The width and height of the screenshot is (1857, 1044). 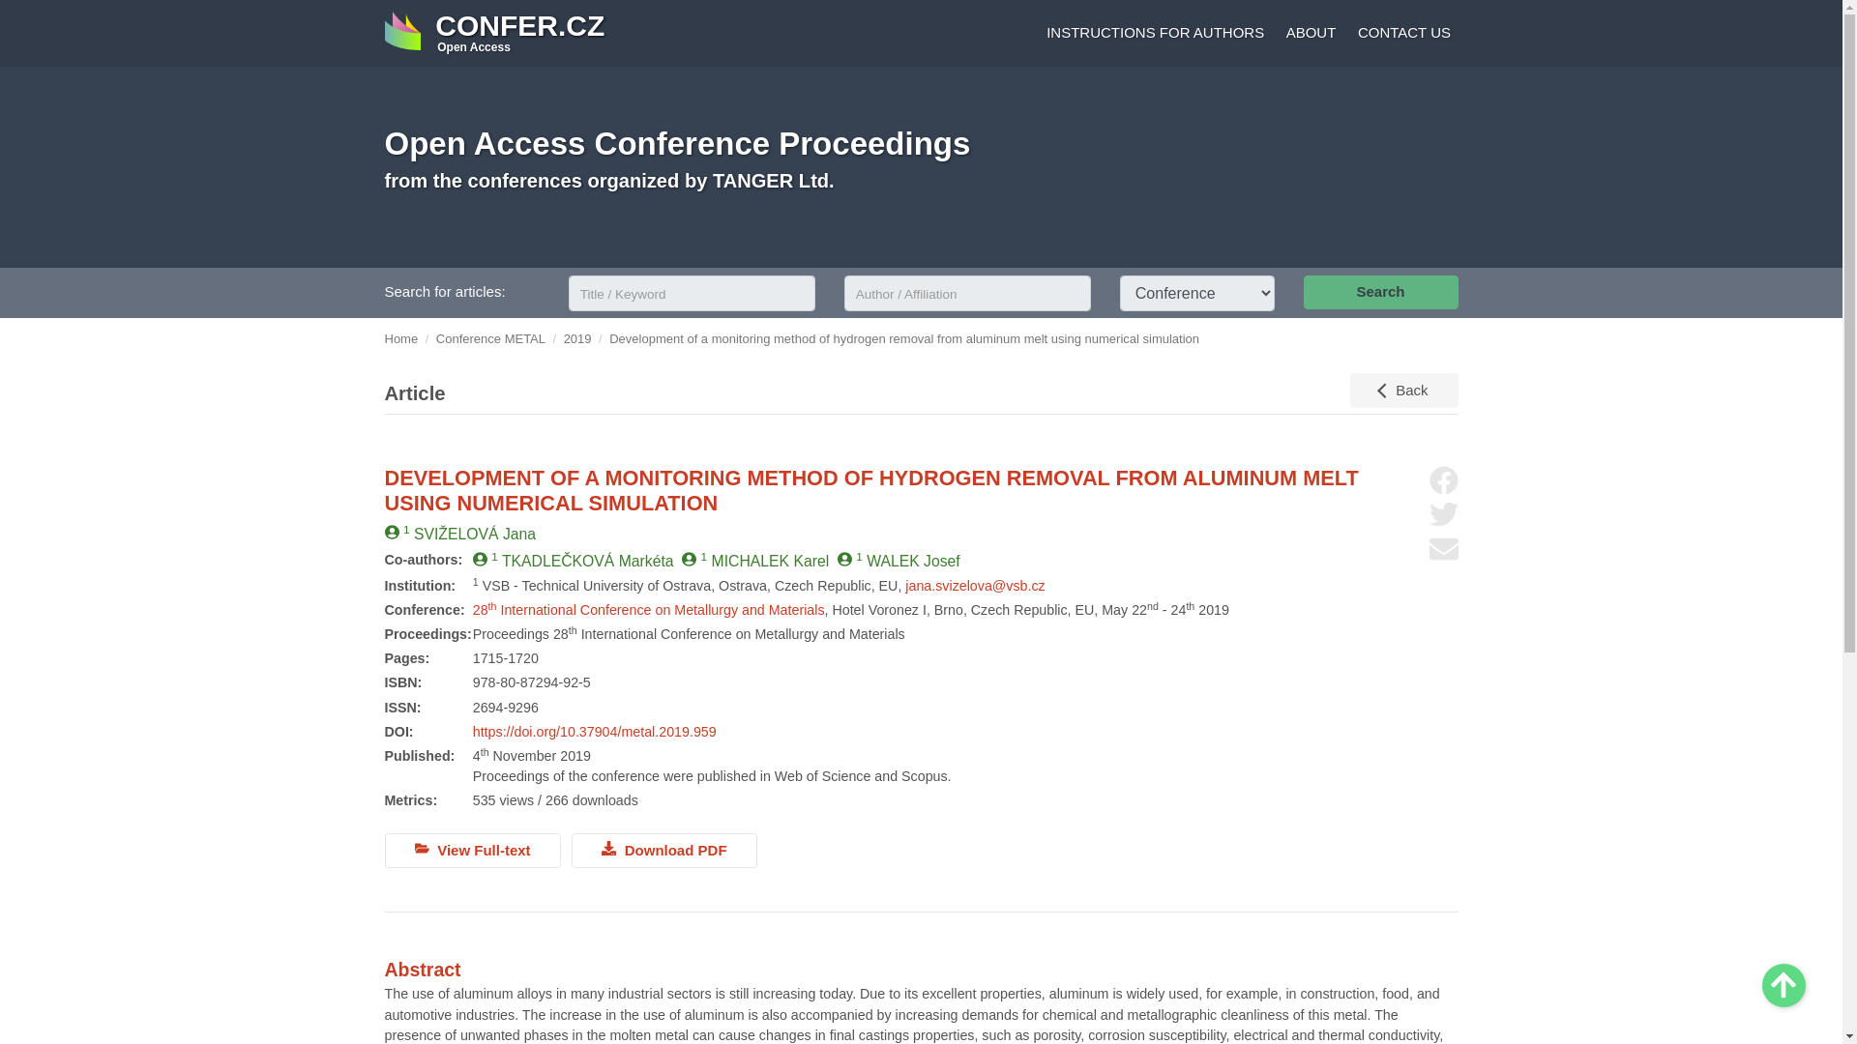 What do you see at coordinates (472, 850) in the screenshot?
I see `ABOUT` at bounding box center [472, 850].